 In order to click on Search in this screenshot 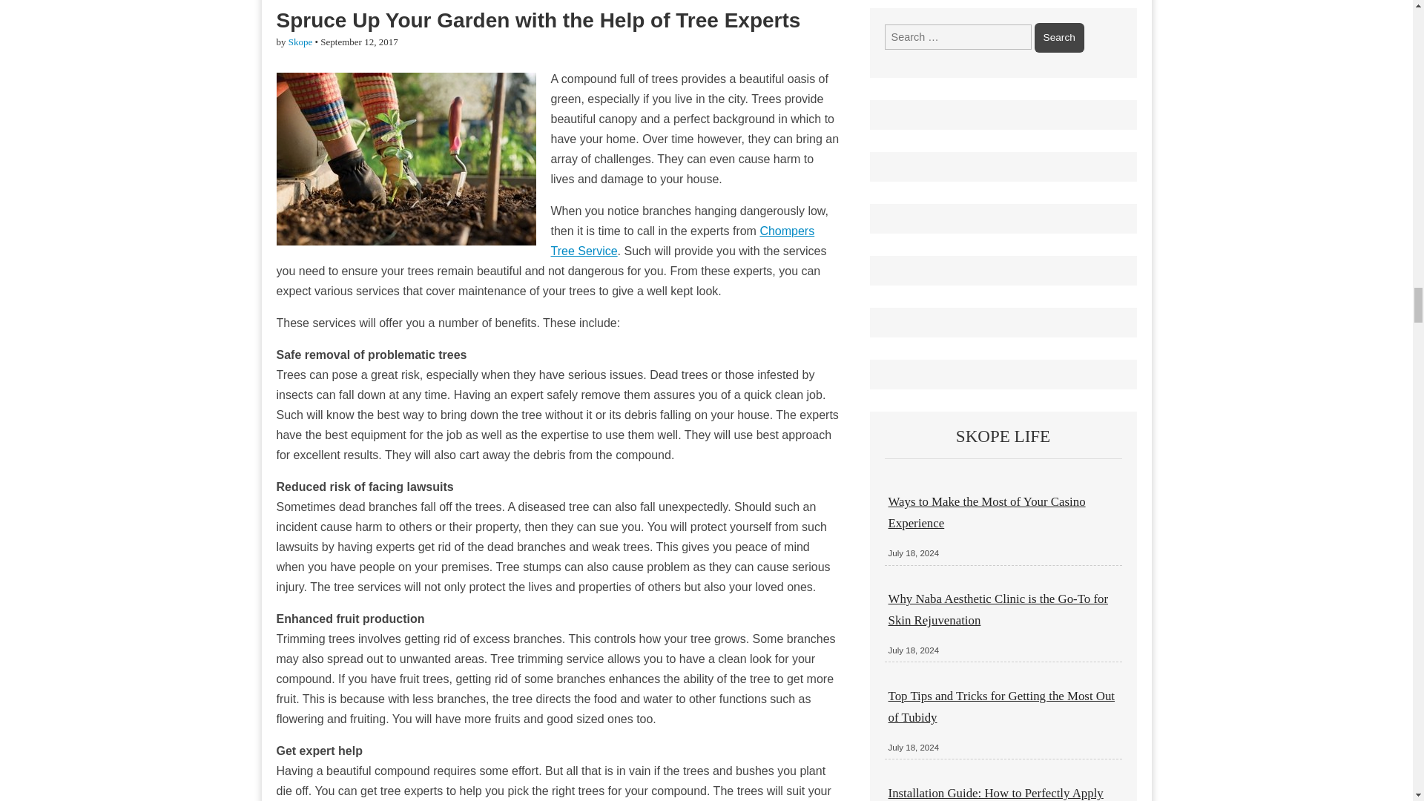, I will do `click(1059, 38)`.